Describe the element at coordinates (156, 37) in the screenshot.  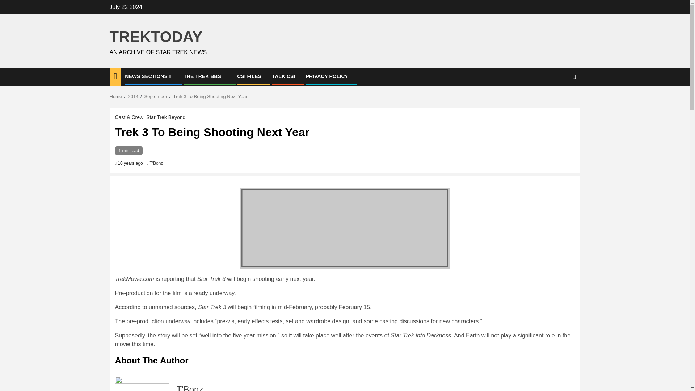
I see `TREKTODAY` at that location.